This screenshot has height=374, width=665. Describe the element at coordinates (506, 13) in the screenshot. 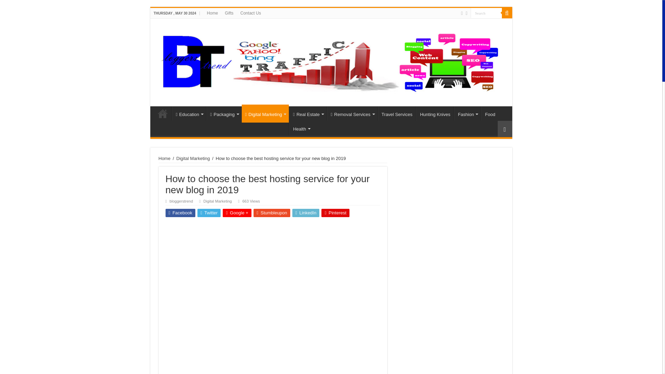

I see `Search` at that location.